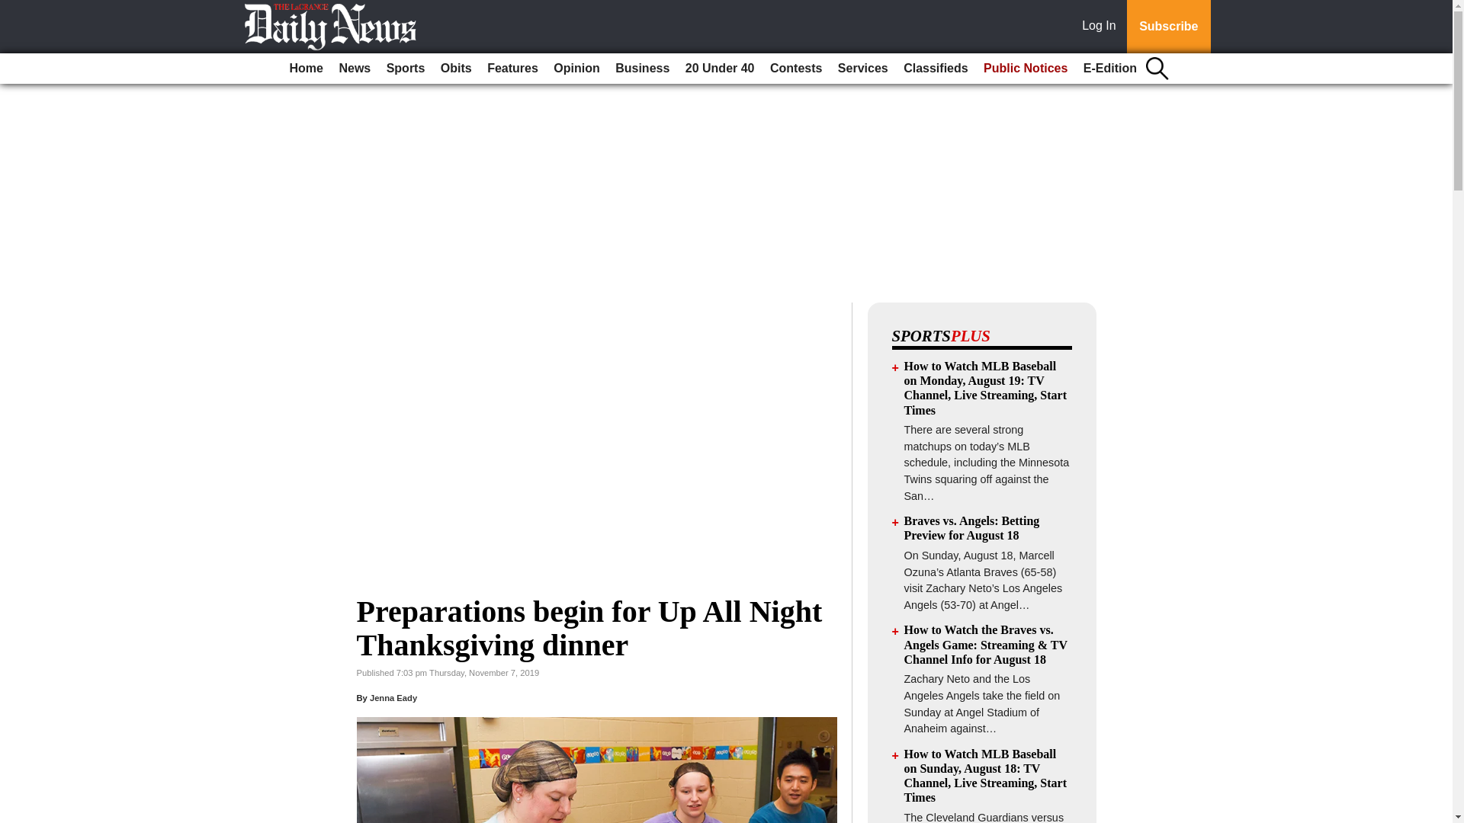 This screenshot has height=823, width=1464. Describe the element at coordinates (307, 69) in the screenshot. I see `Home` at that location.